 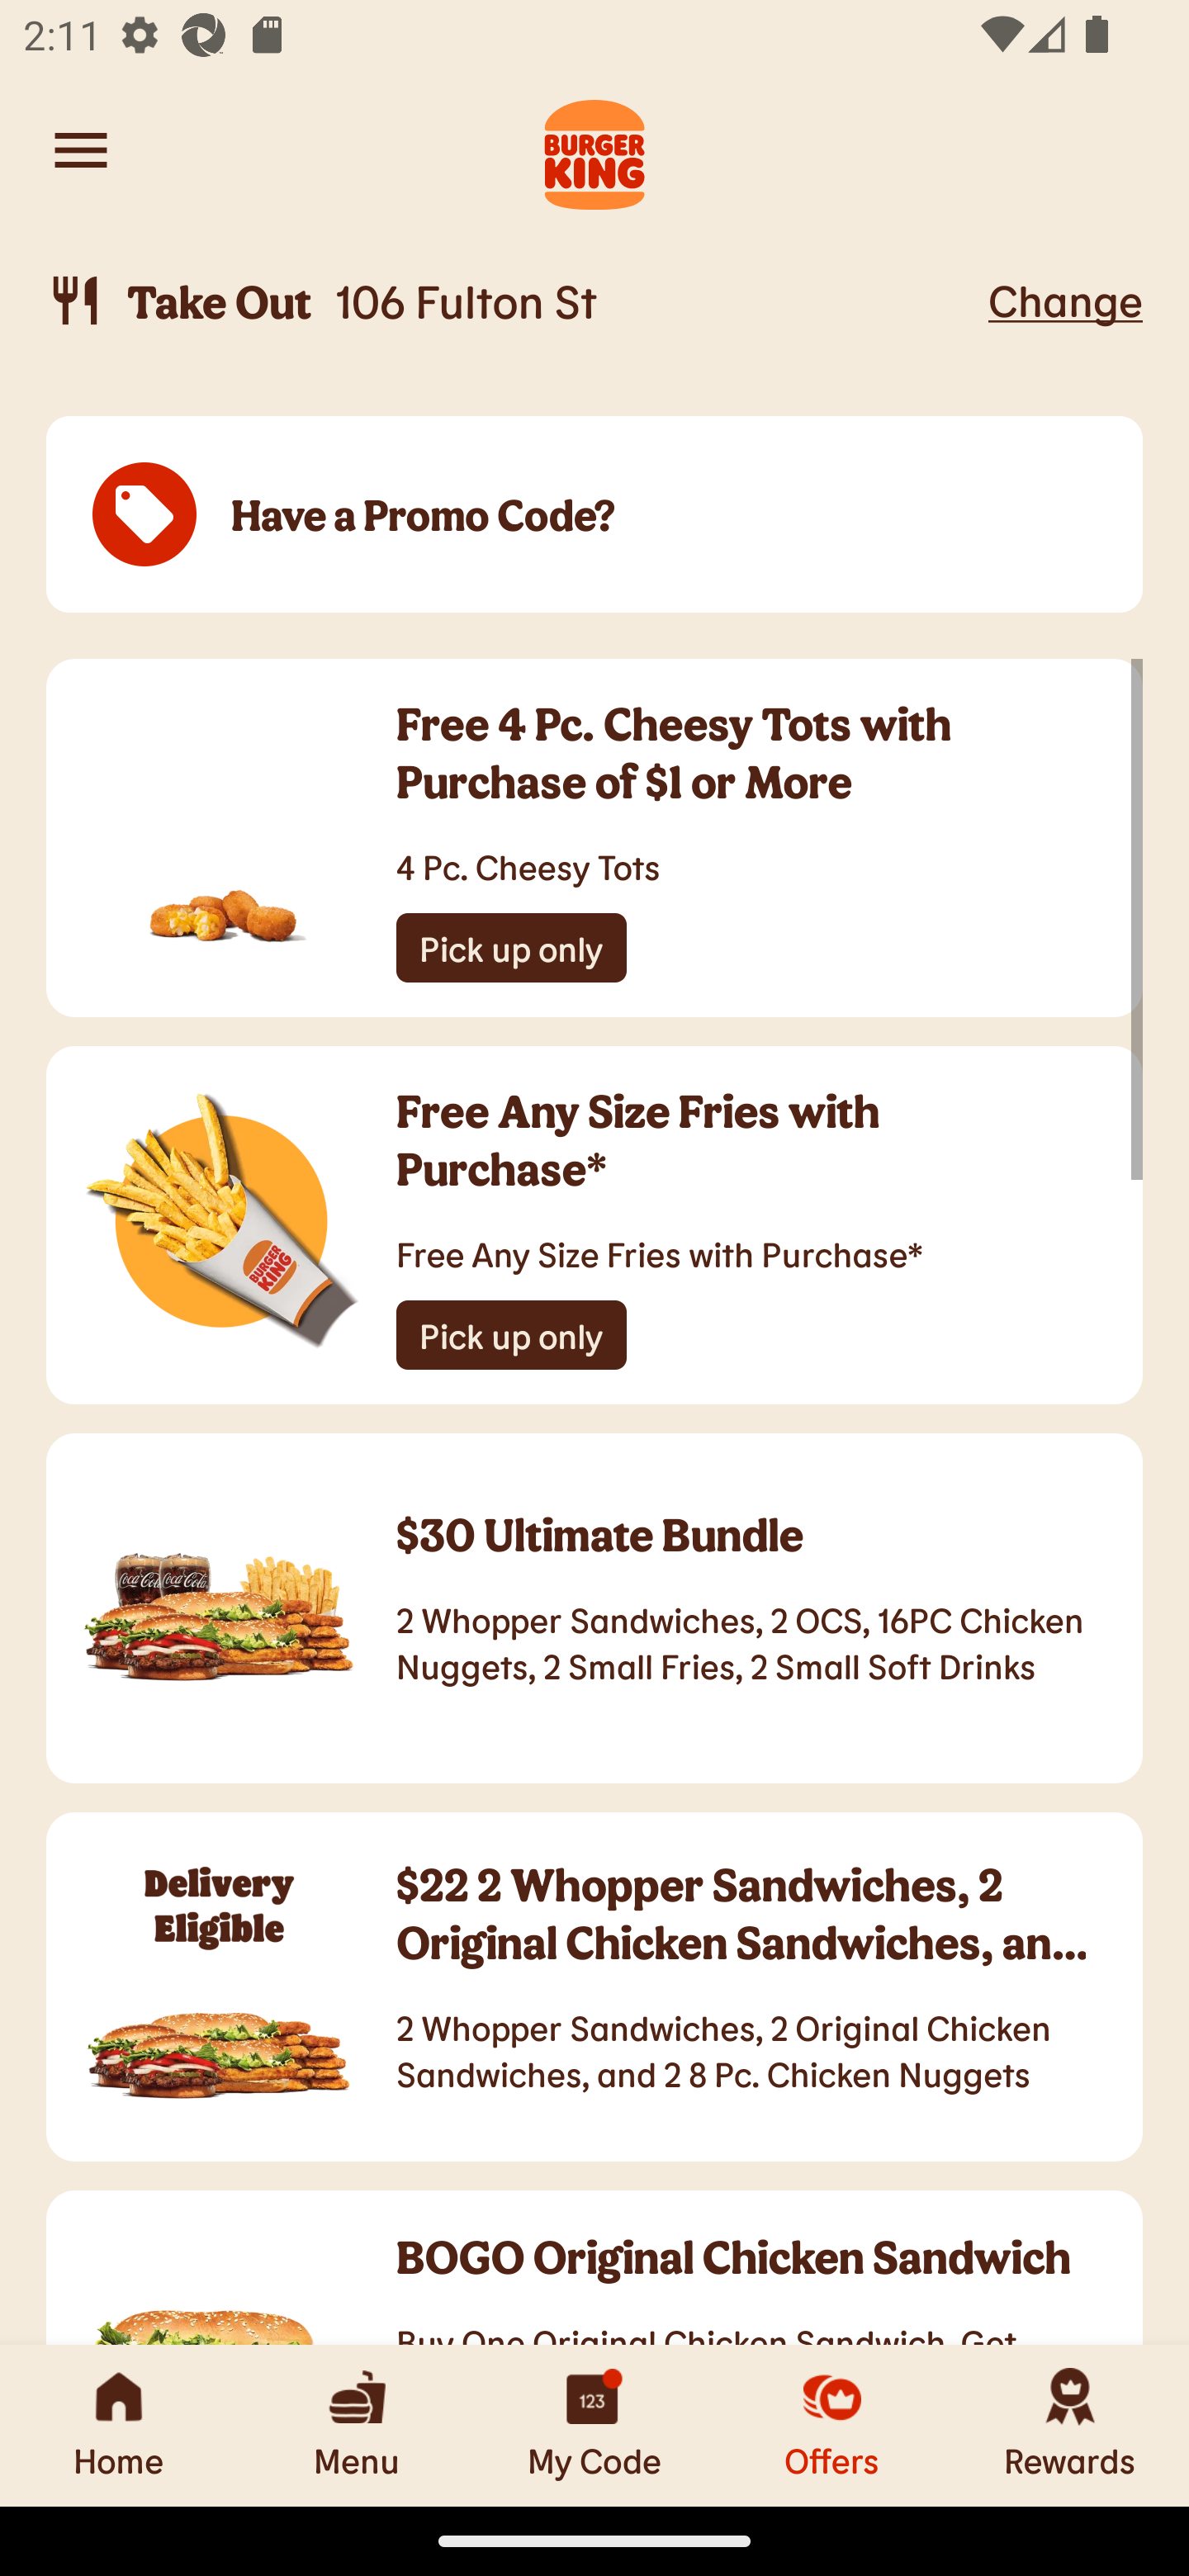 I want to click on Take Out, 106 Fulton St  Take Out 106 Fulton St, so click(x=512, y=301).